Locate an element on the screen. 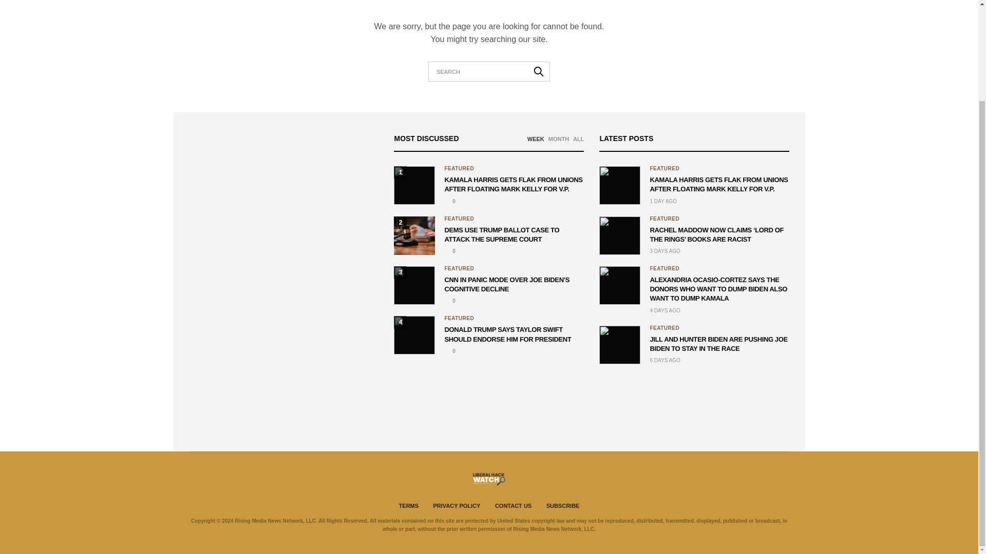  Featured is located at coordinates (665, 168).